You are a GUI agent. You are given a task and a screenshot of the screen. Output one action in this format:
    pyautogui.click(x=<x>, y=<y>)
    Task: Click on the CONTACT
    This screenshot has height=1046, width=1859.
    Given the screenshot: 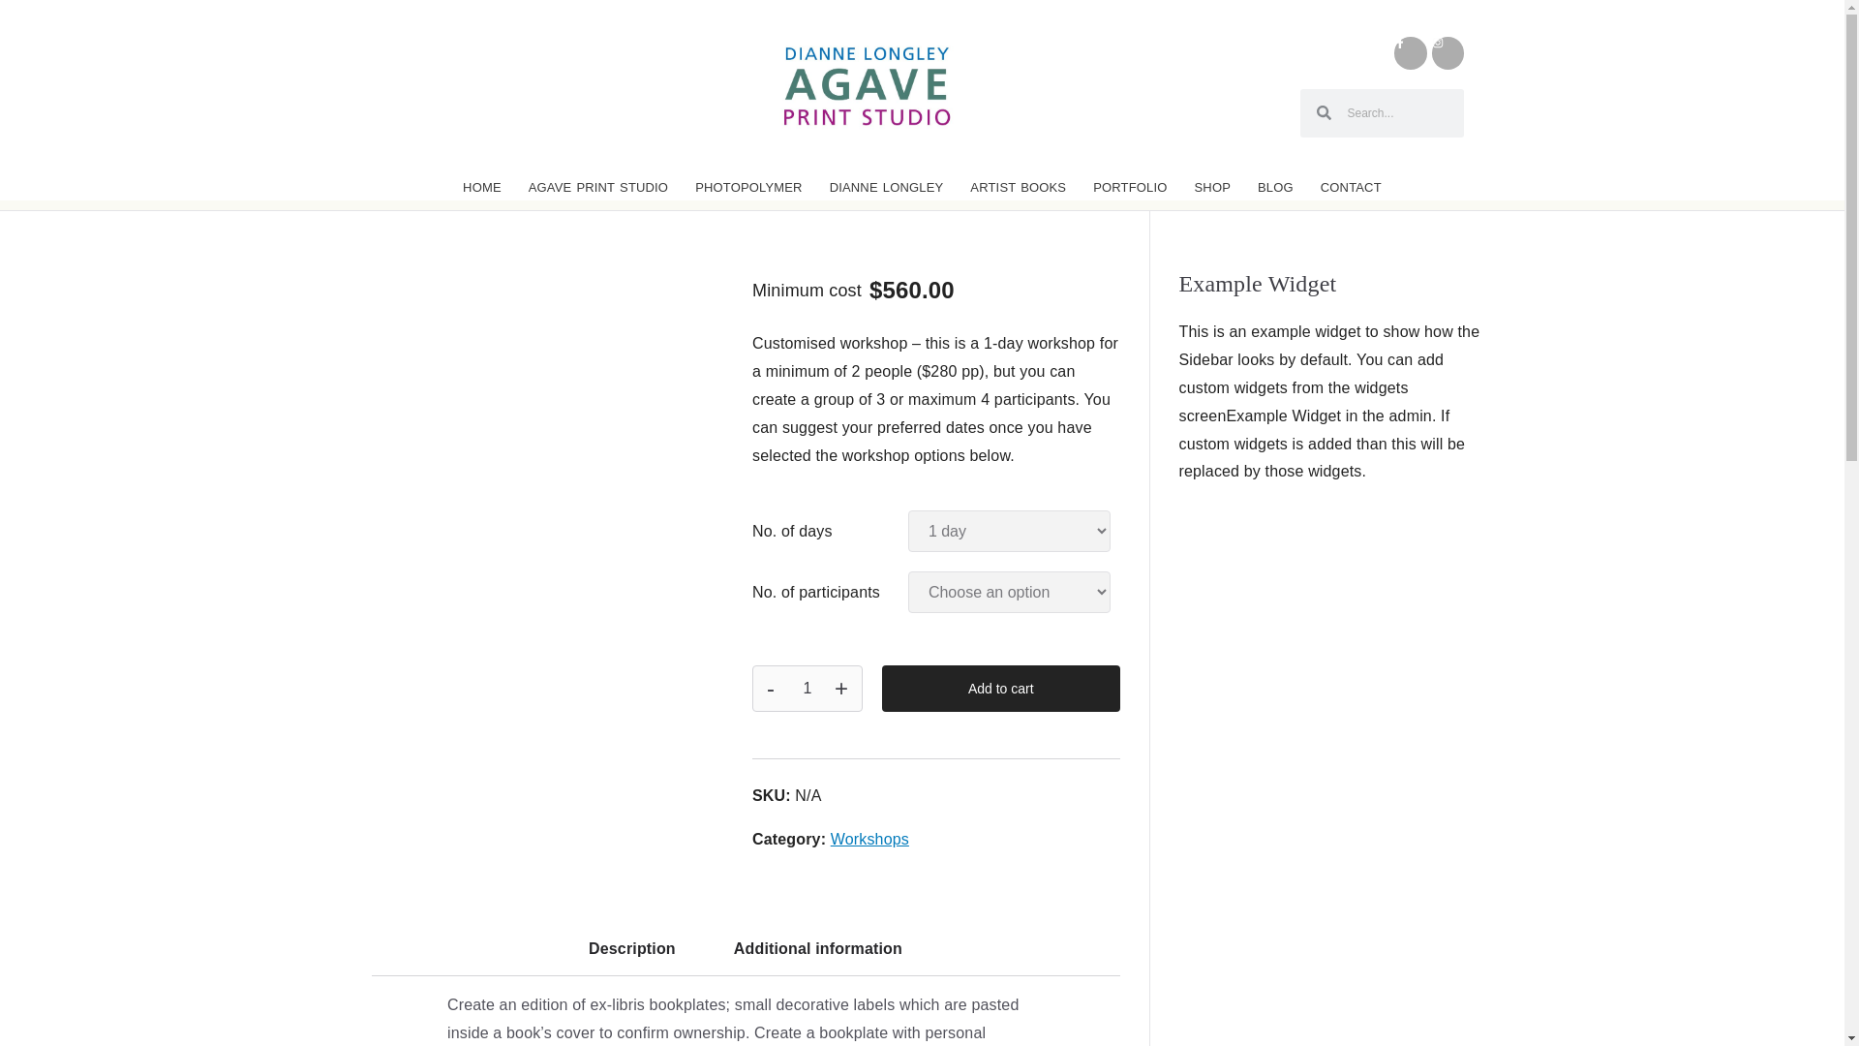 What is the action you would take?
    pyautogui.click(x=1351, y=188)
    